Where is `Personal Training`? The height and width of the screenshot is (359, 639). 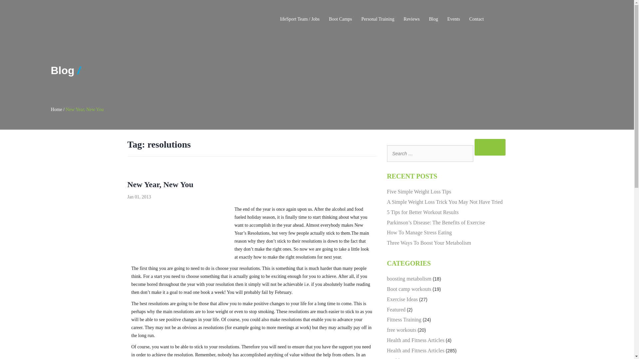
Personal Training is located at coordinates (377, 19).